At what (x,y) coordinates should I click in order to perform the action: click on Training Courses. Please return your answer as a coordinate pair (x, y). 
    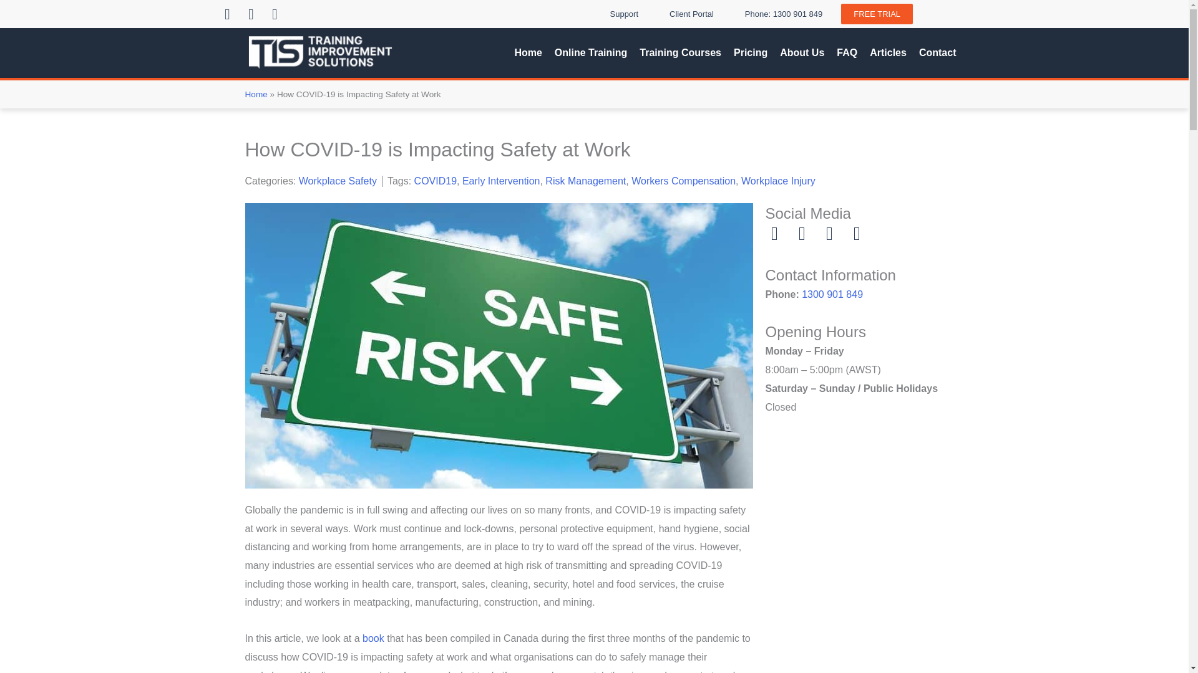
    Looking at the image, I should click on (680, 53).